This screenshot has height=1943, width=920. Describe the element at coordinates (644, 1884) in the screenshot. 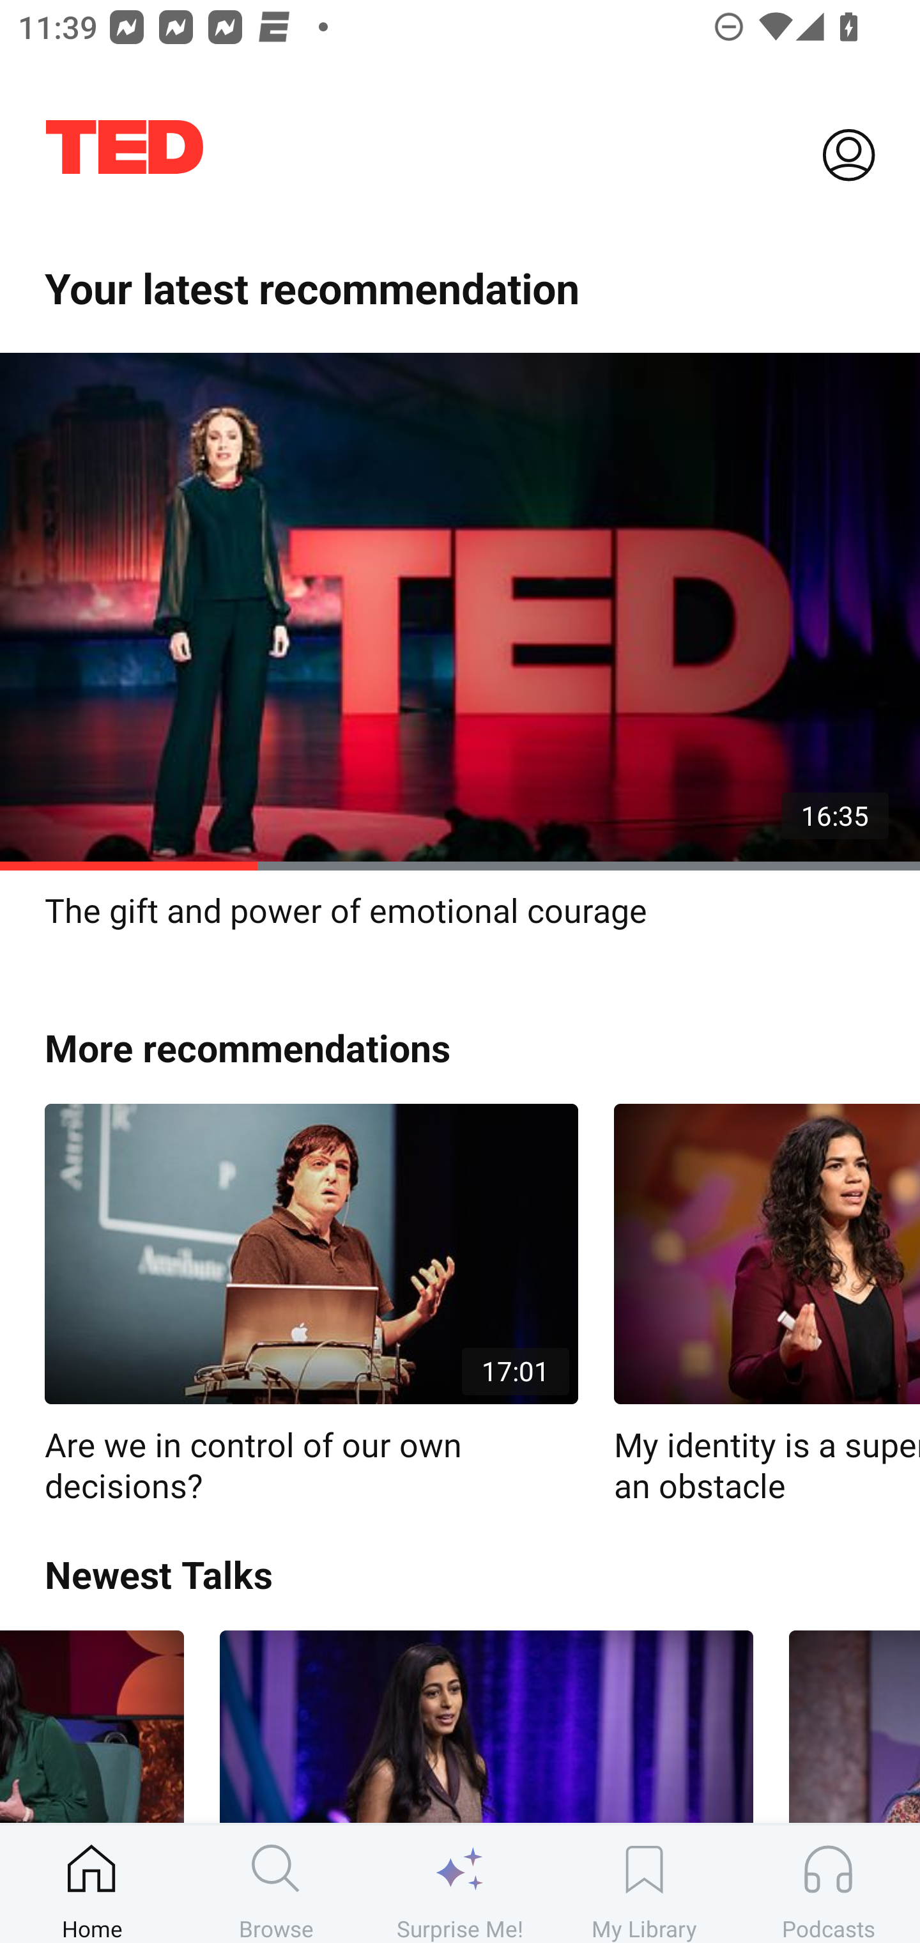

I see `My Library` at that location.